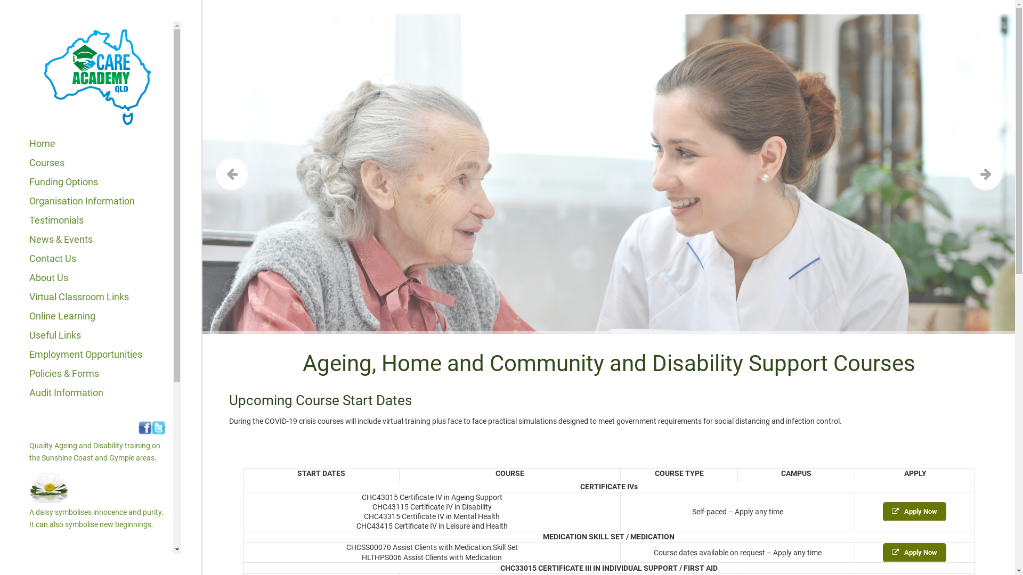 The width and height of the screenshot is (1023, 575). What do you see at coordinates (64, 182) in the screenshot?
I see `Funding Options` at bounding box center [64, 182].